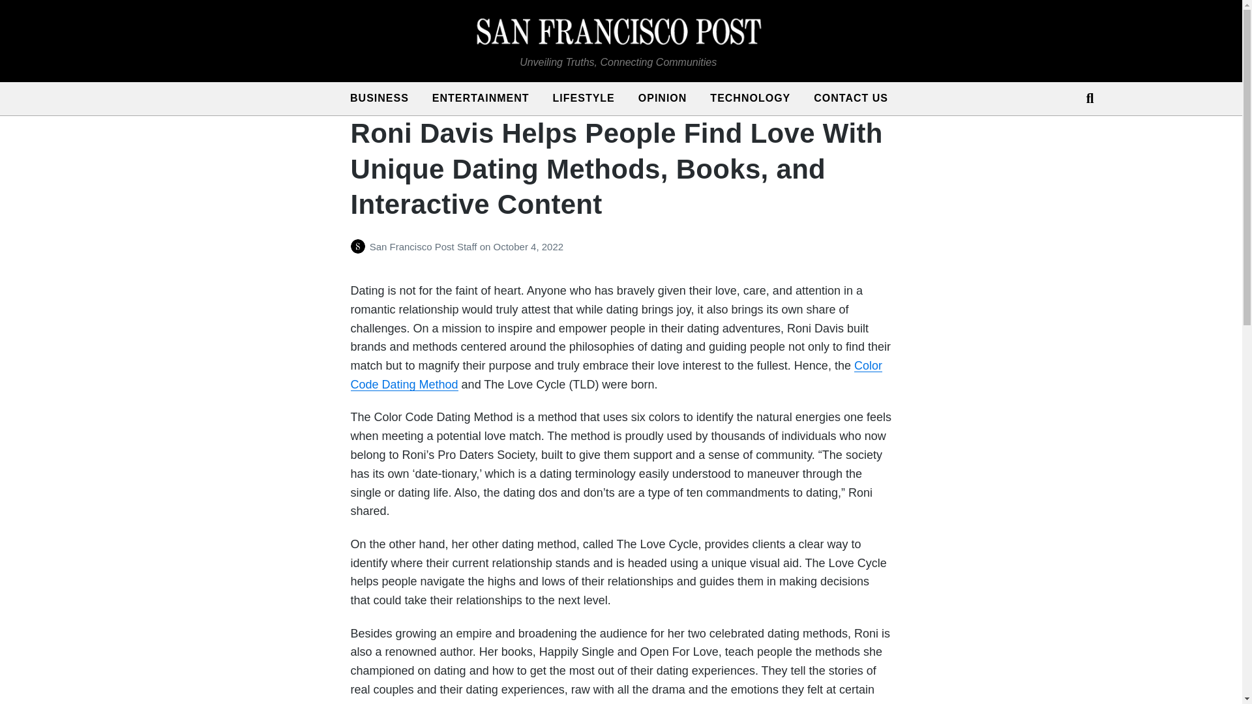 The image size is (1252, 704). Describe the element at coordinates (1083, 98) in the screenshot. I see `Search` at that location.